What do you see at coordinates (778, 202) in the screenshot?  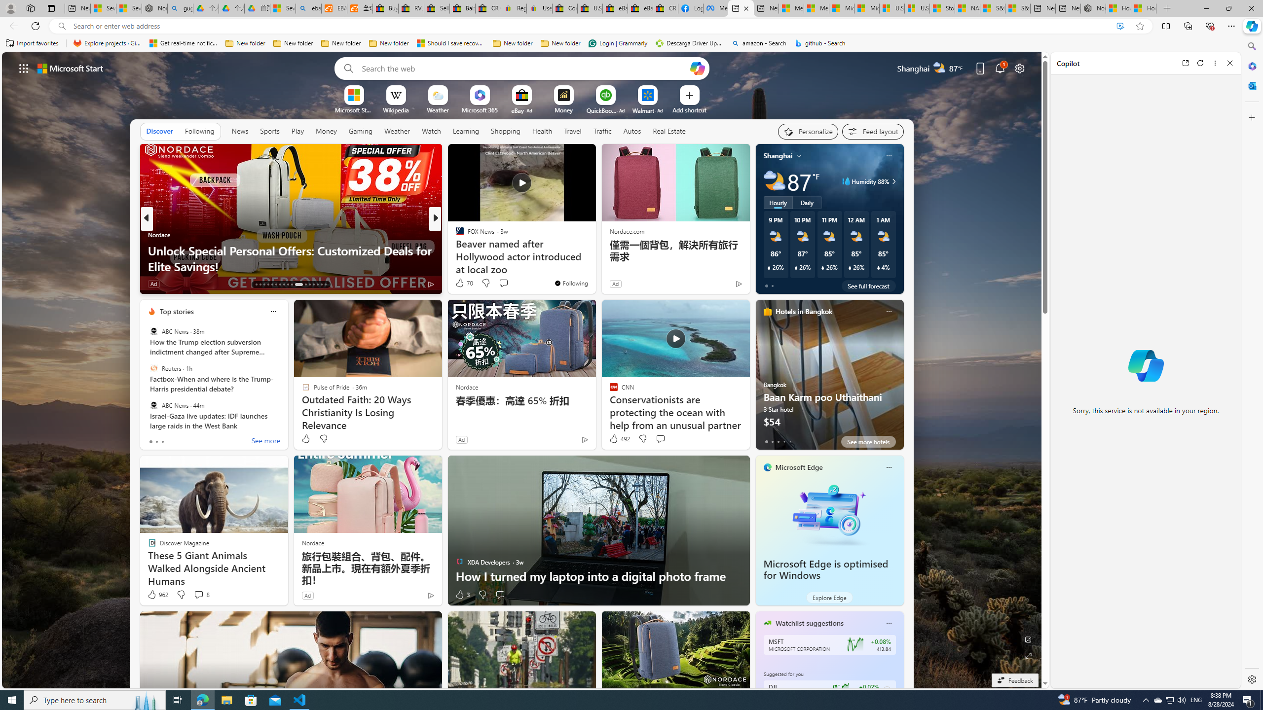 I see `Hourly` at bounding box center [778, 202].